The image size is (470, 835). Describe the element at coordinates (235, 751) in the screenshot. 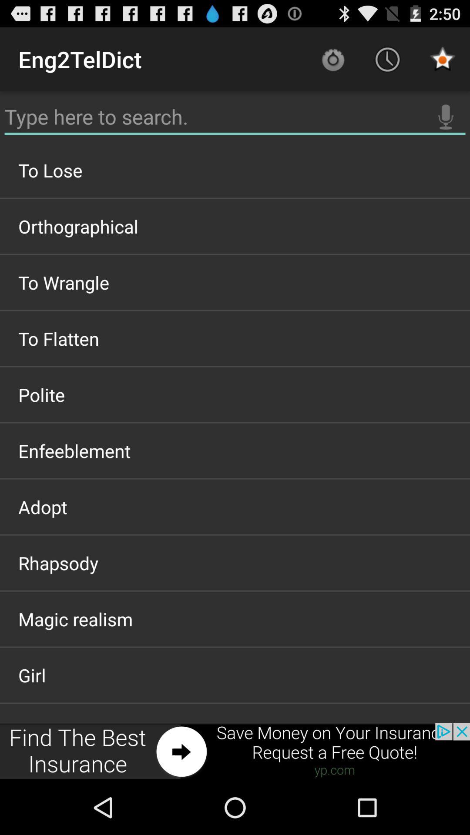

I see `advertisements place` at that location.